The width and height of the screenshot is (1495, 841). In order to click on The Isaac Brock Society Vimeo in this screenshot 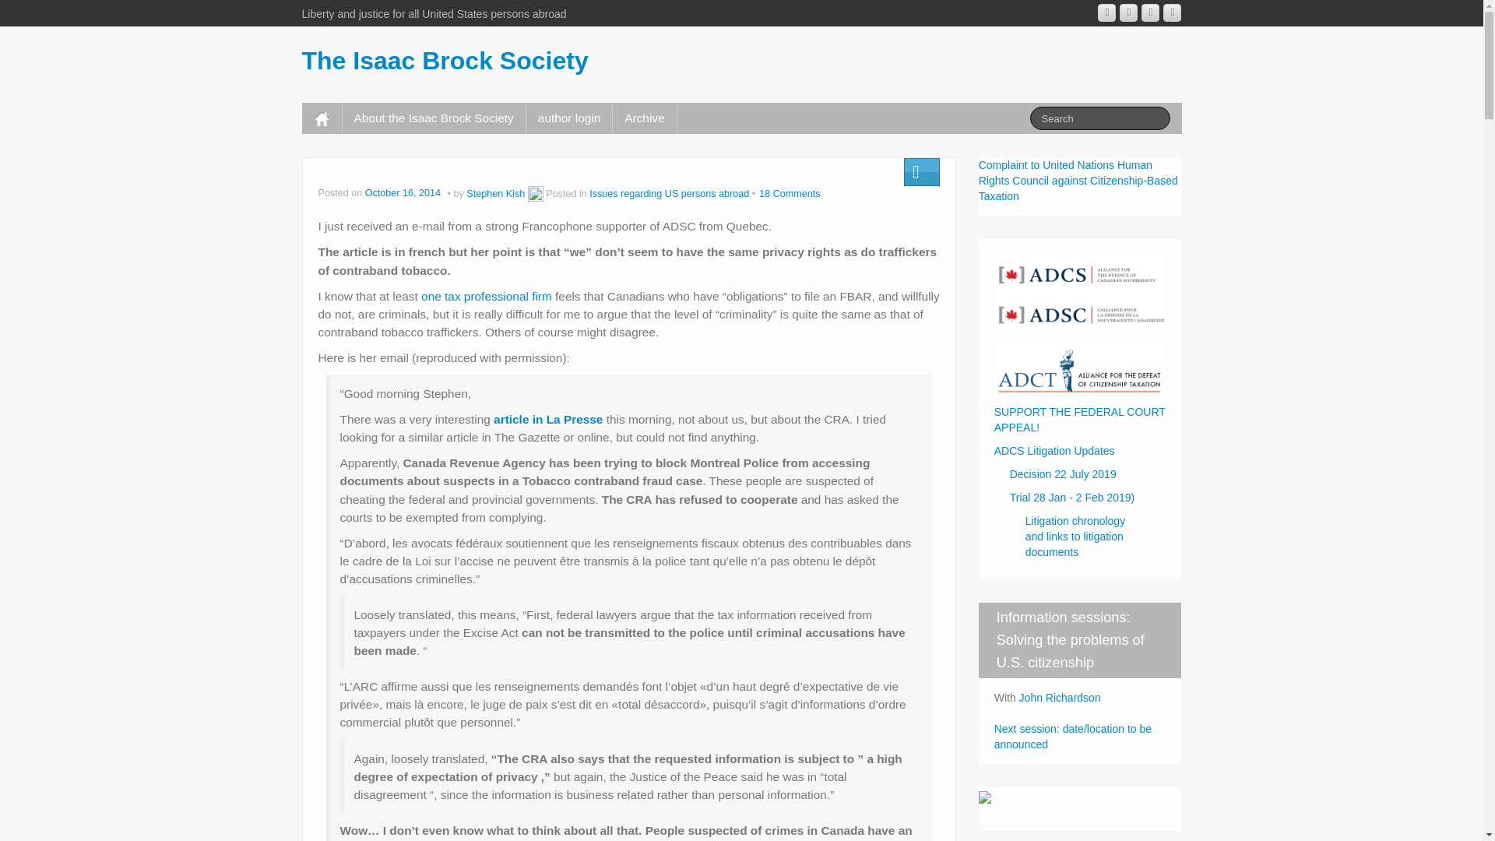, I will do `click(1151, 12)`.